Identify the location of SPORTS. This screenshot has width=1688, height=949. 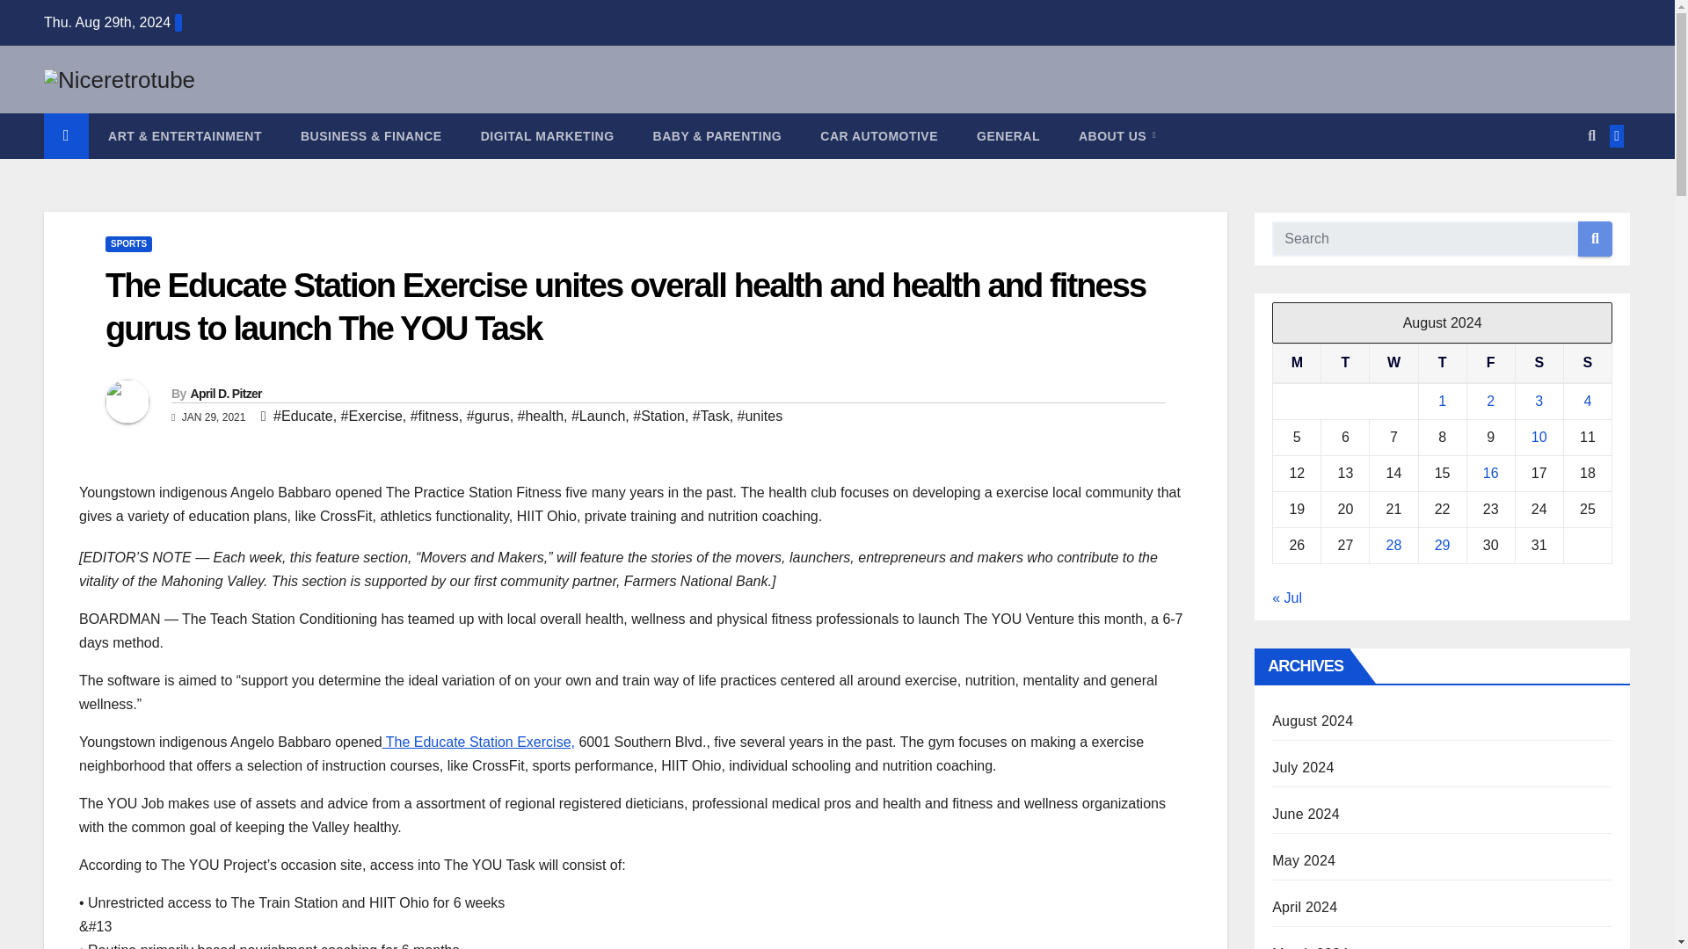
(128, 244).